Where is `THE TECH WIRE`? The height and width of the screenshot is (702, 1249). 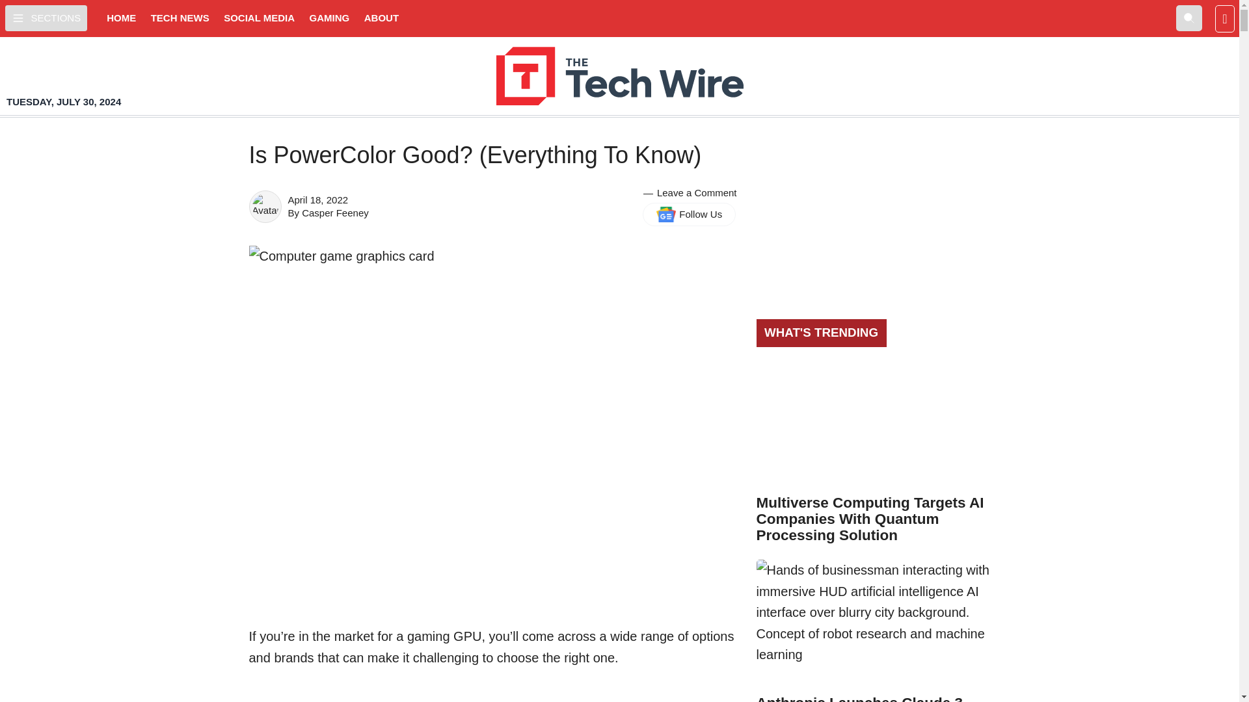 THE TECH WIRE is located at coordinates (619, 76).